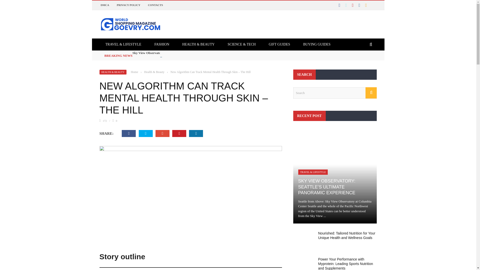  What do you see at coordinates (335, 93) in the screenshot?
I see `Search` at bounding box center [335, 93].